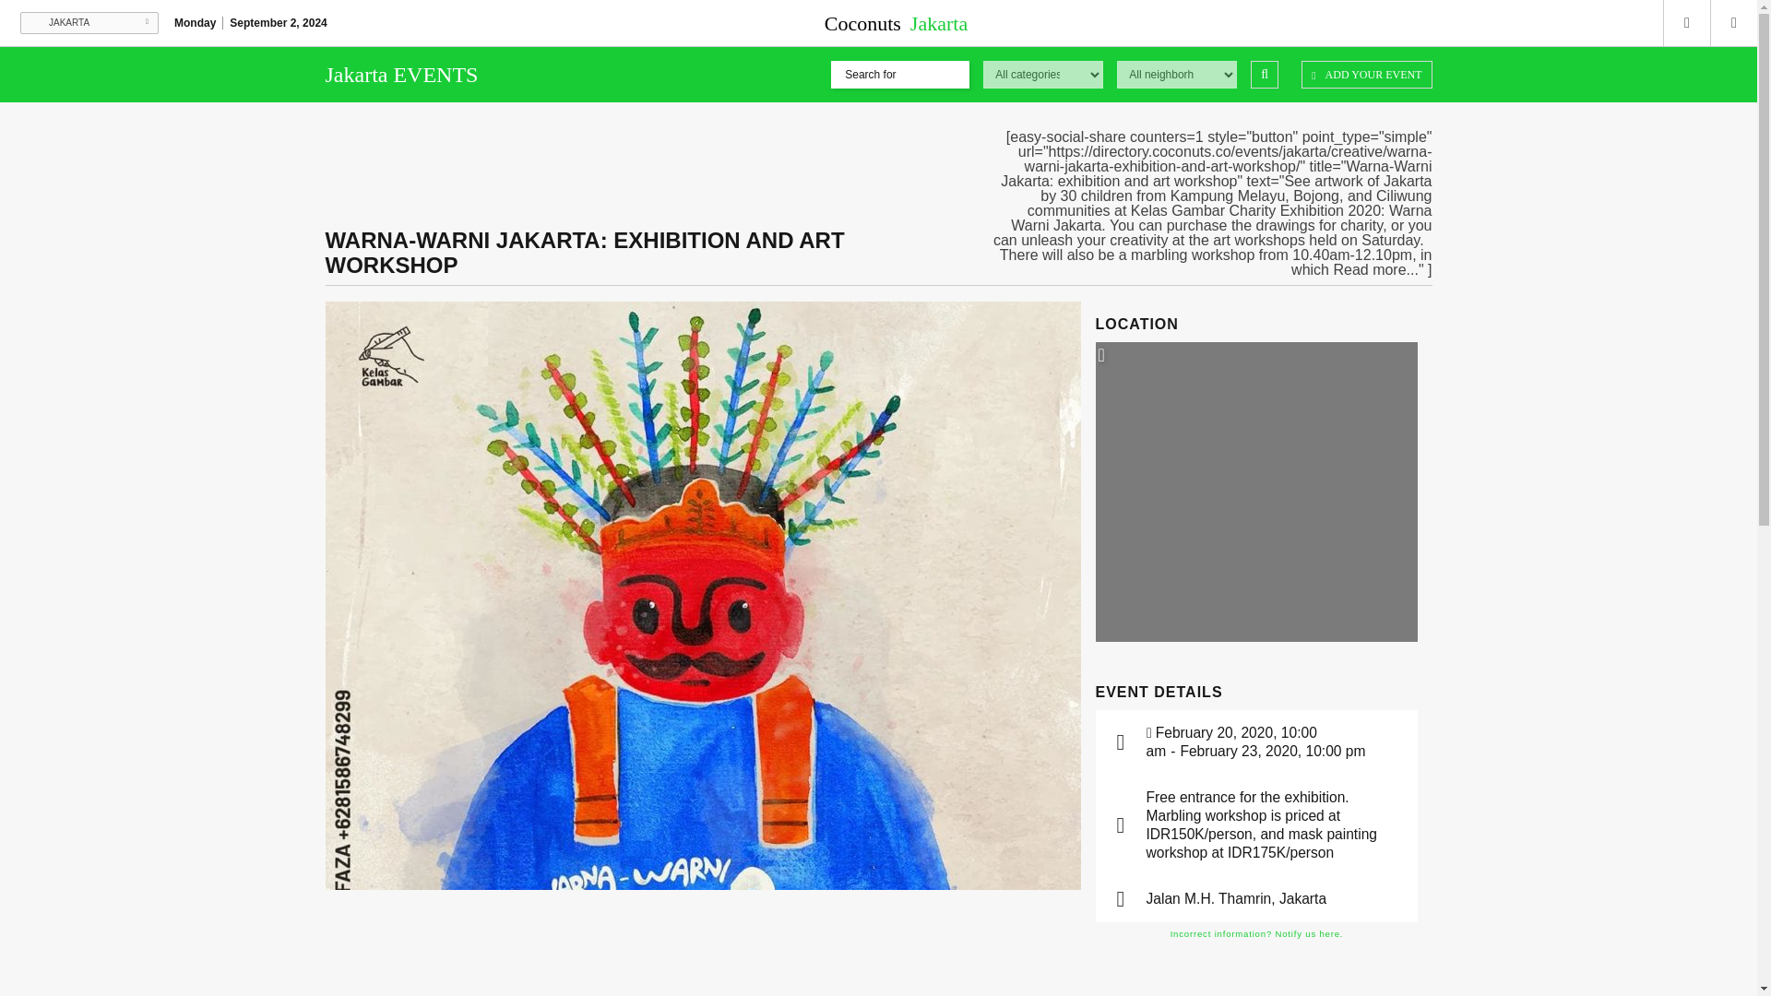 The image size is (1771, 996). I want to click on Jakarta EVENTS, so click(400, 76).